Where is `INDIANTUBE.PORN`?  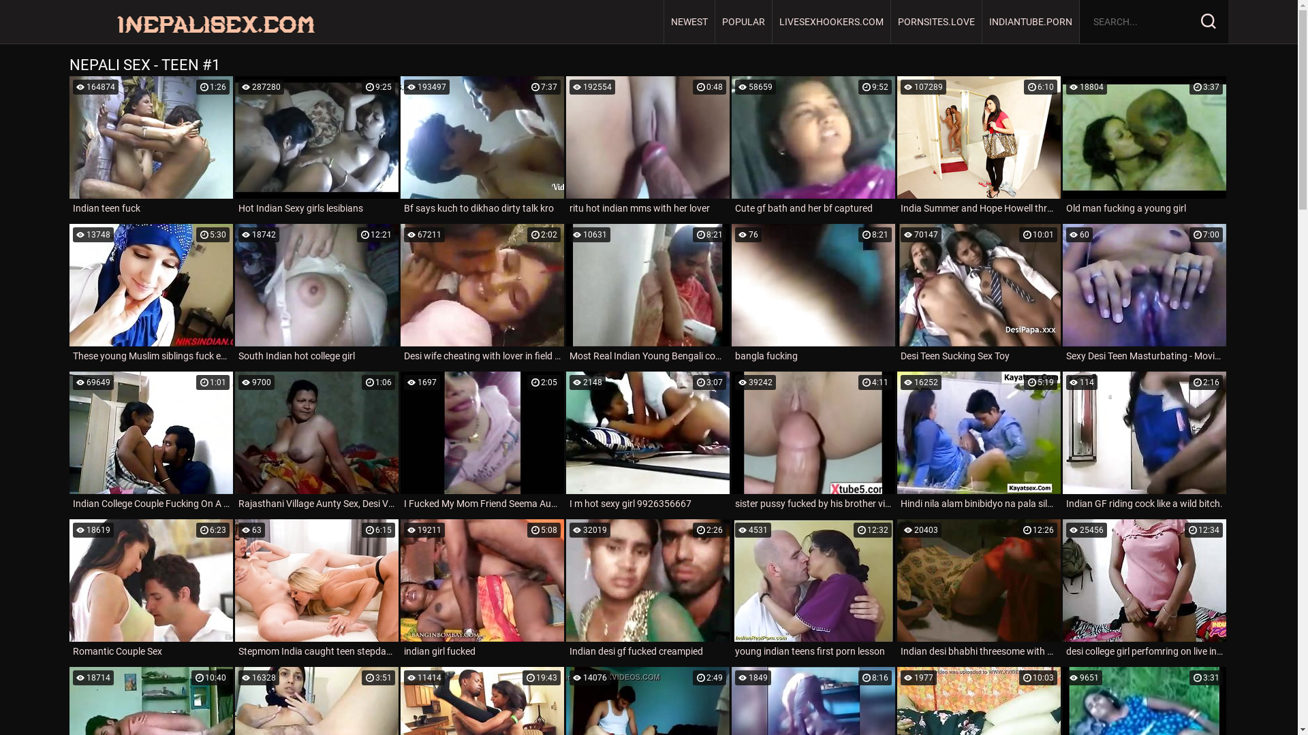 INDIANTUBE.PORN is located at coordinates (1031, 22).